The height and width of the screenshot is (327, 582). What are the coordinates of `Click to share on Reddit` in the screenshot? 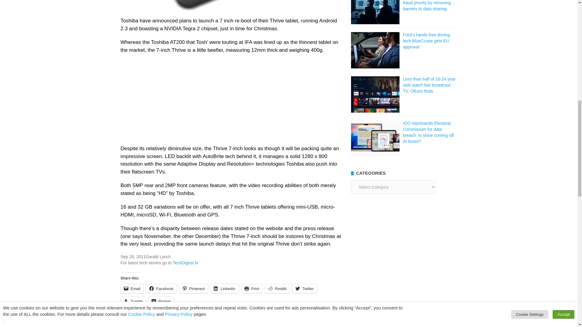 It's located at (277, 288).